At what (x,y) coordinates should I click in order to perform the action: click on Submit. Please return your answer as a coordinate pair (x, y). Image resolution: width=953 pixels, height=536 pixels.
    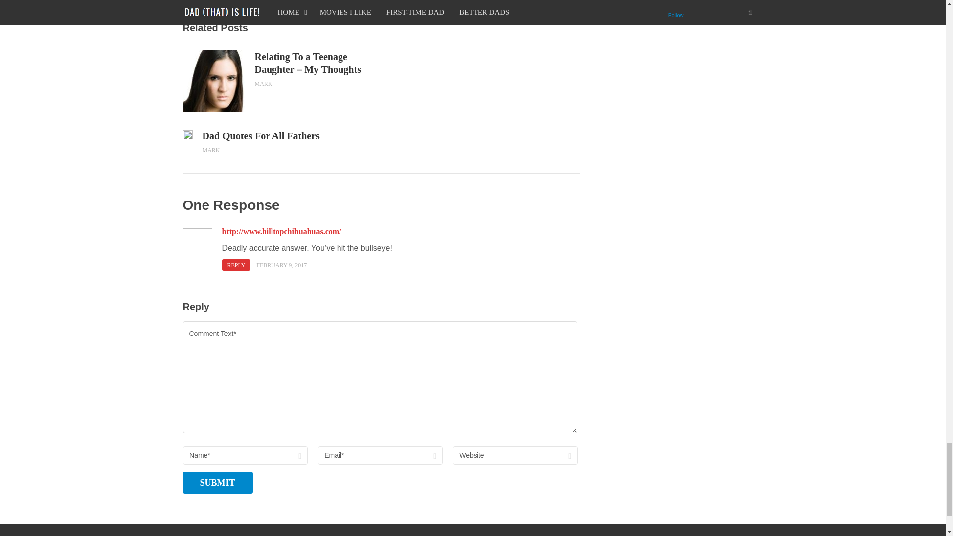
    Looking at the image, I should click on (217, 482).